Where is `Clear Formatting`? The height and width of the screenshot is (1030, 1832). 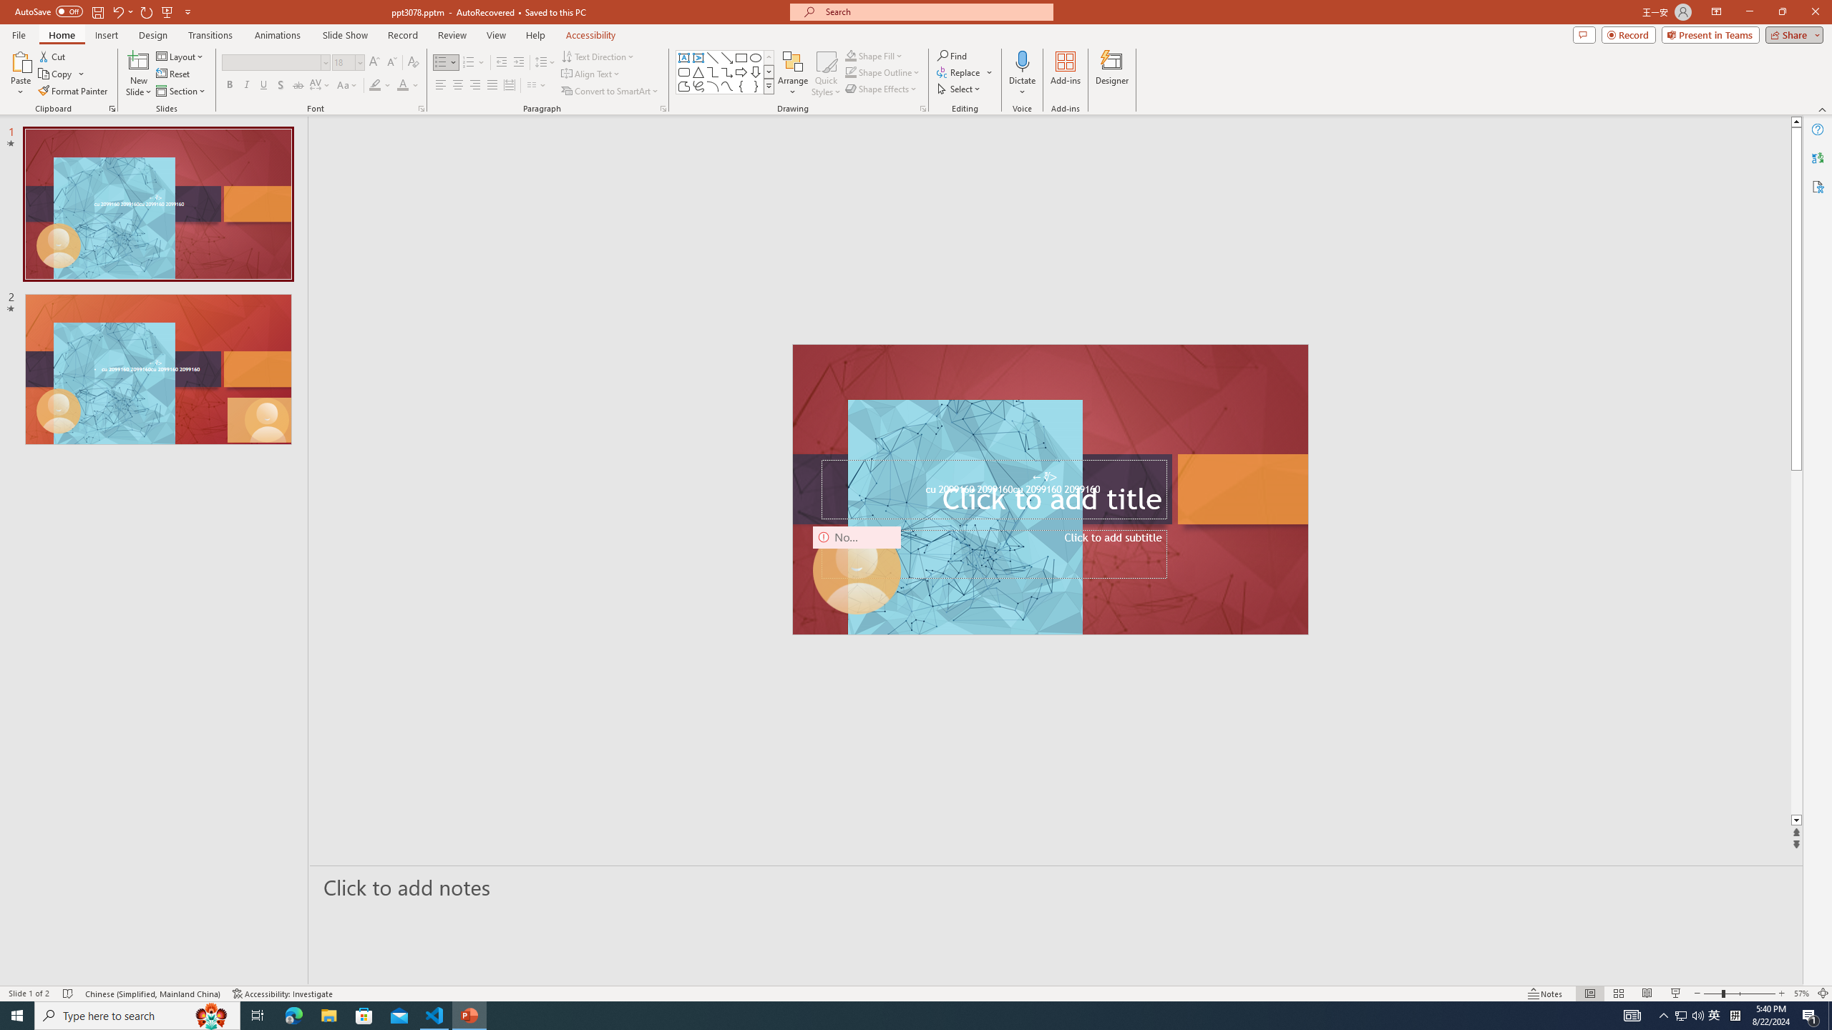 Clear Formatting is located at coordinates (412, 63).